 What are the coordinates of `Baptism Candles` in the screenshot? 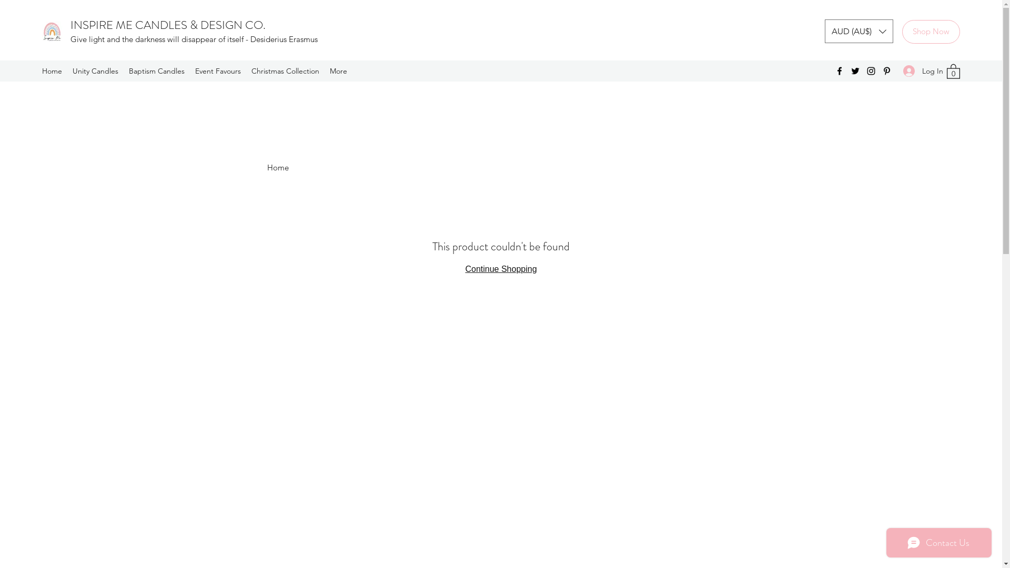 It's located at (157, 71).